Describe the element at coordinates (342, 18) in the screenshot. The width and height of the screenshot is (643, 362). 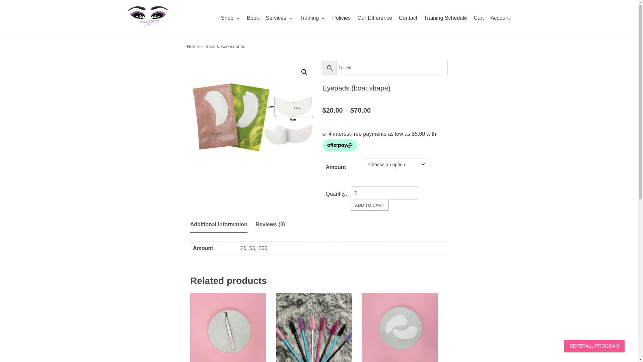
I see `Policies` at that location.